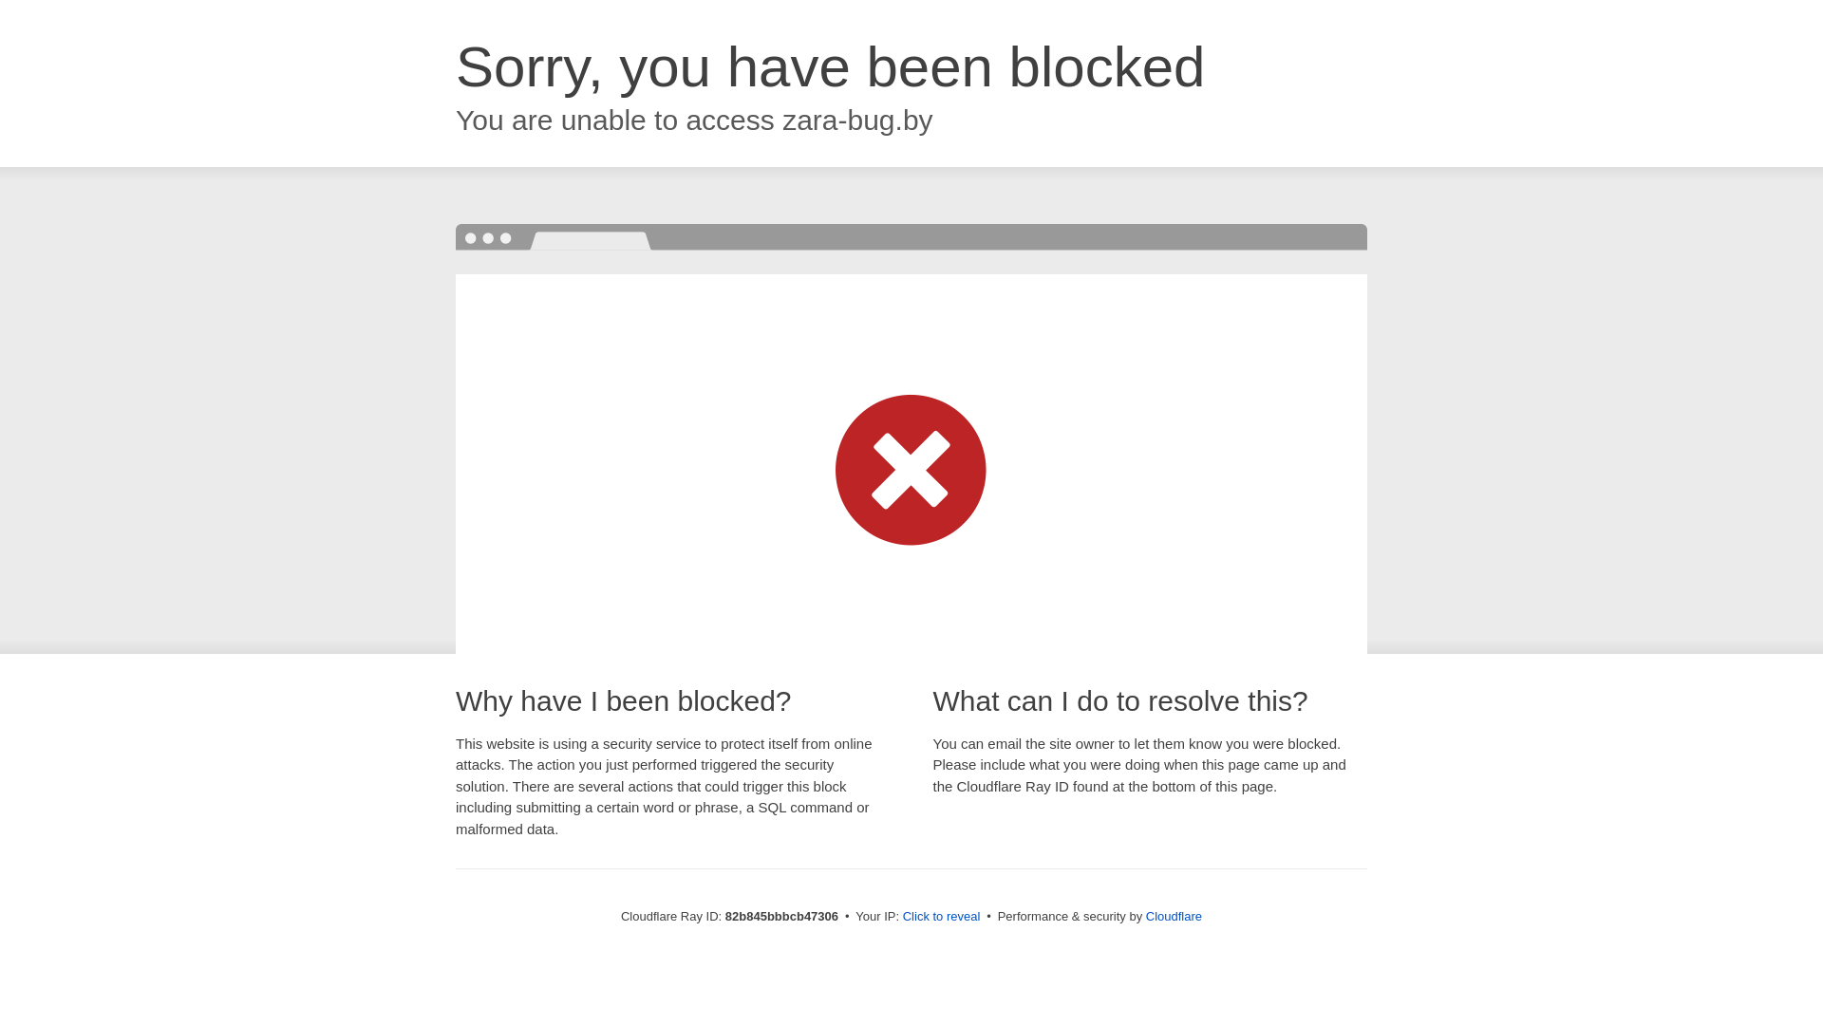 The width and height of the screenshot is (1823, 1025). I want to click on Click to reveal, so click(942, 917).